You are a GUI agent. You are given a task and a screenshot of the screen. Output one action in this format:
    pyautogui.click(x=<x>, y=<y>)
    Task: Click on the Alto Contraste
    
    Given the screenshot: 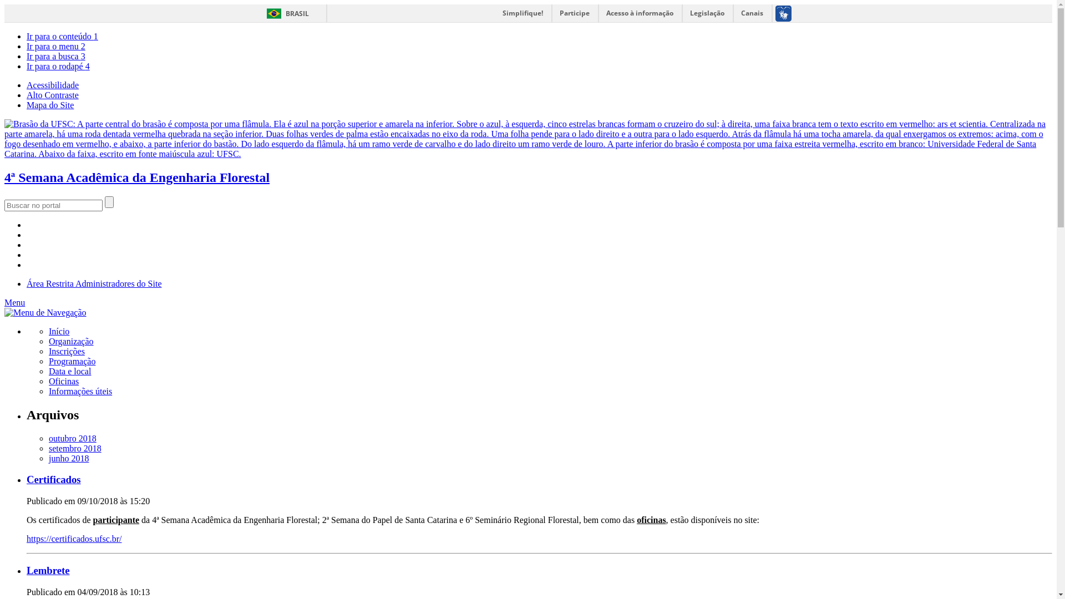 What is the action you would take?
    pyautogui.click(x=53, y=95)
    